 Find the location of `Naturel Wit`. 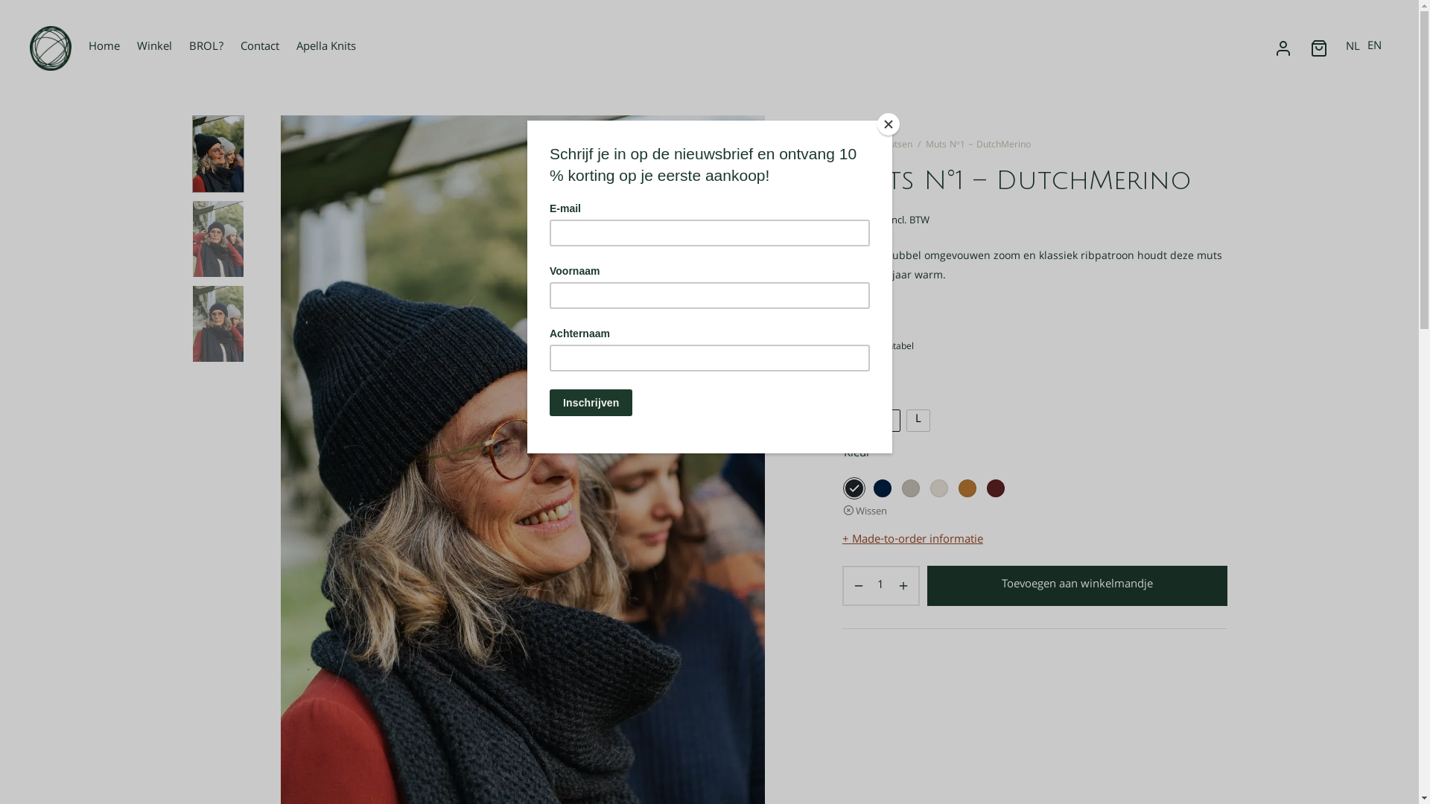

Naturel Wit is located at coordinates (939, 488).